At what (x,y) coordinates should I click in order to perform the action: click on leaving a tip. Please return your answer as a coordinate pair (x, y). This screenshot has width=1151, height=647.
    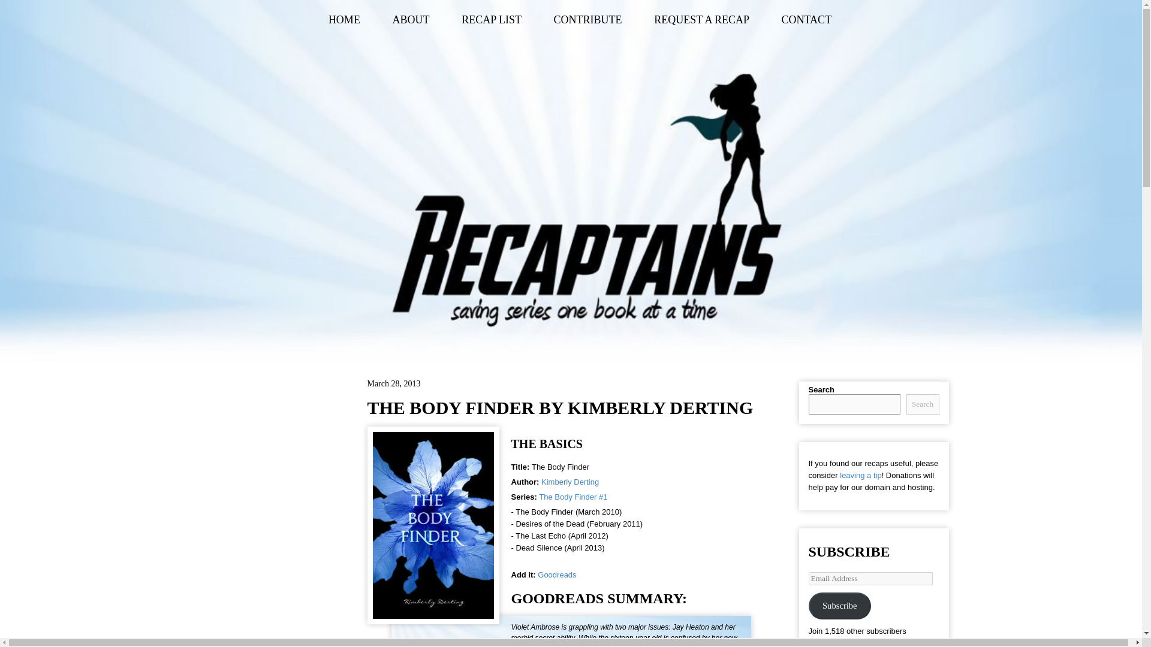
    Looking at the image, I should click on (861, 476).